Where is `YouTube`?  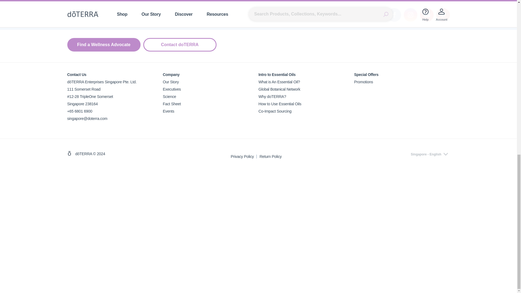 YouTube is located at coordinates (427, 15).